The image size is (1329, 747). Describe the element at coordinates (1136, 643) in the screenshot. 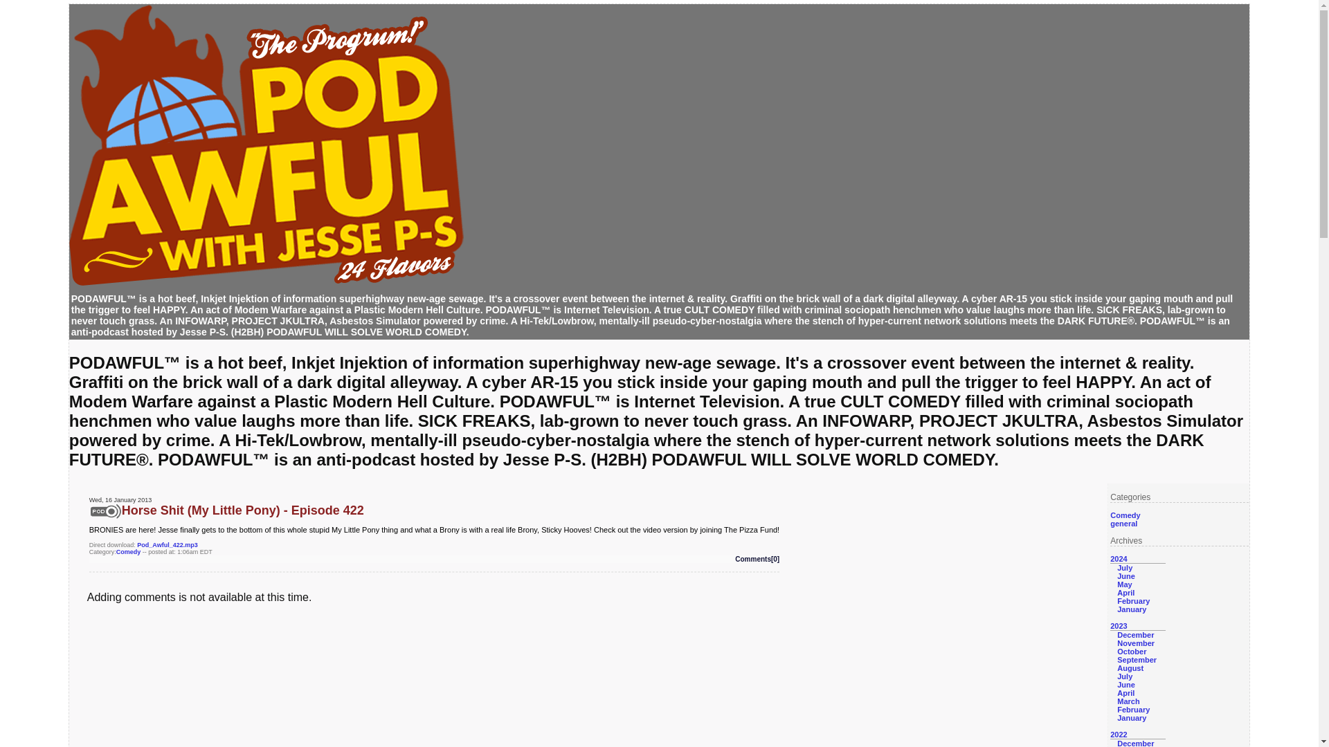

I see `November` at that location.